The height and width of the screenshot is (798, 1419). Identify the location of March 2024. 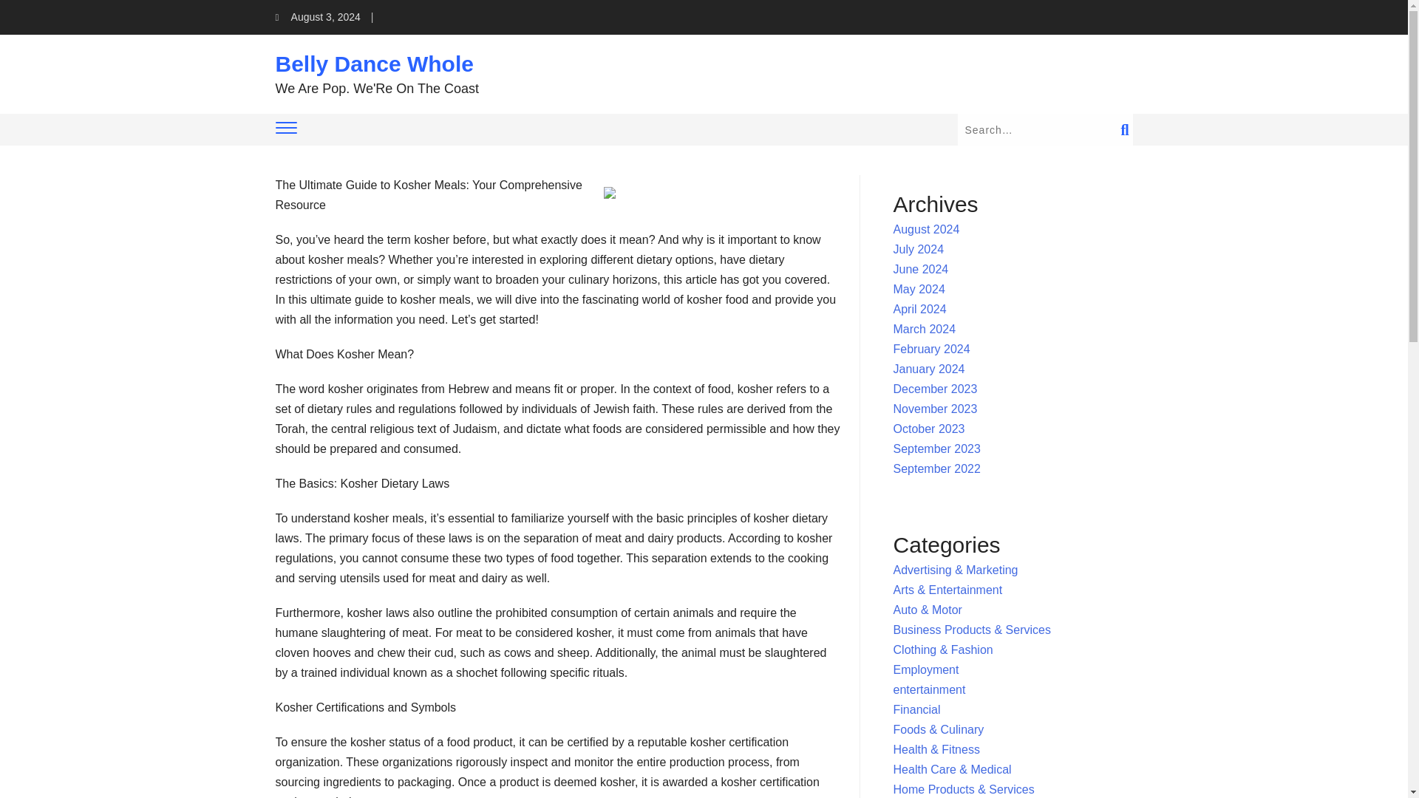
(925, 329).